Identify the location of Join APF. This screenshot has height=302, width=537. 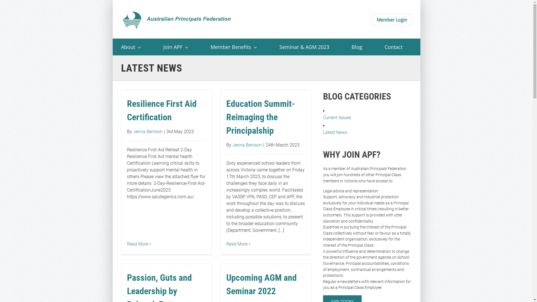
(176, 47).